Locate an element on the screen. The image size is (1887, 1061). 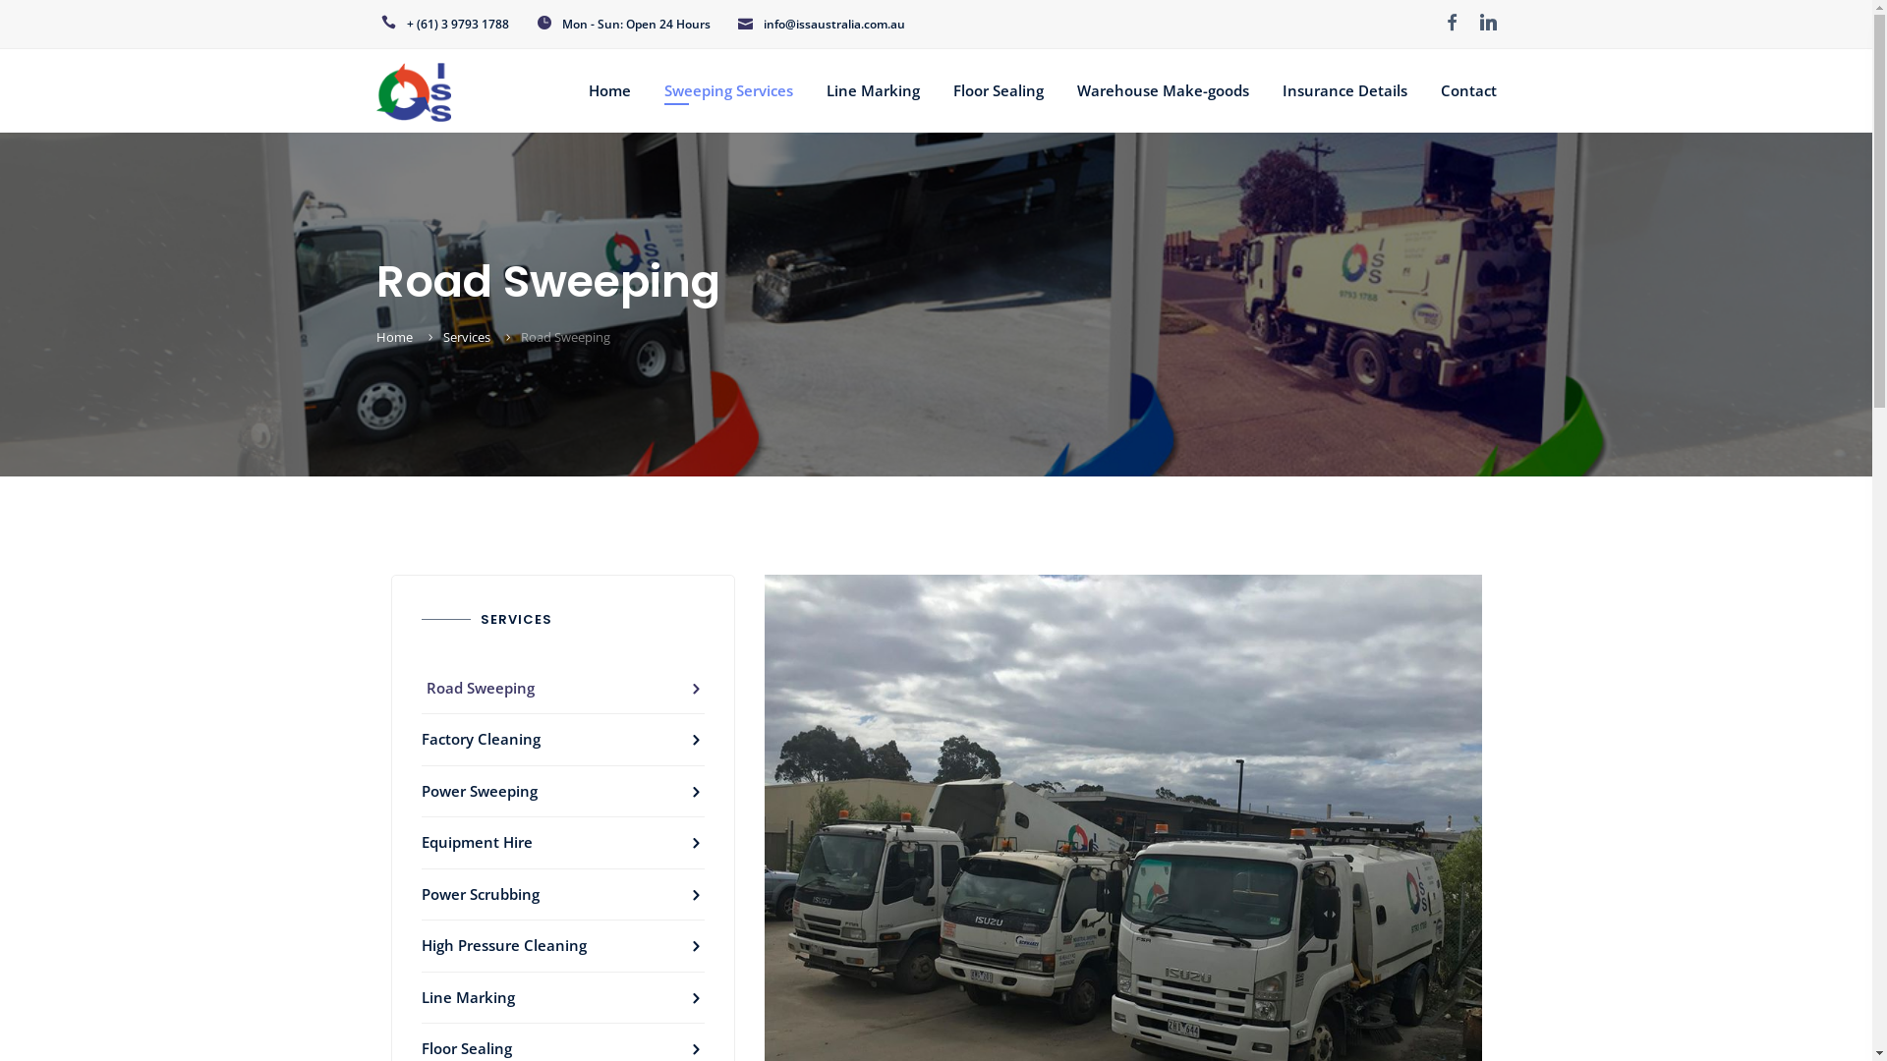
Contact is located at coordinates (1468, 90).